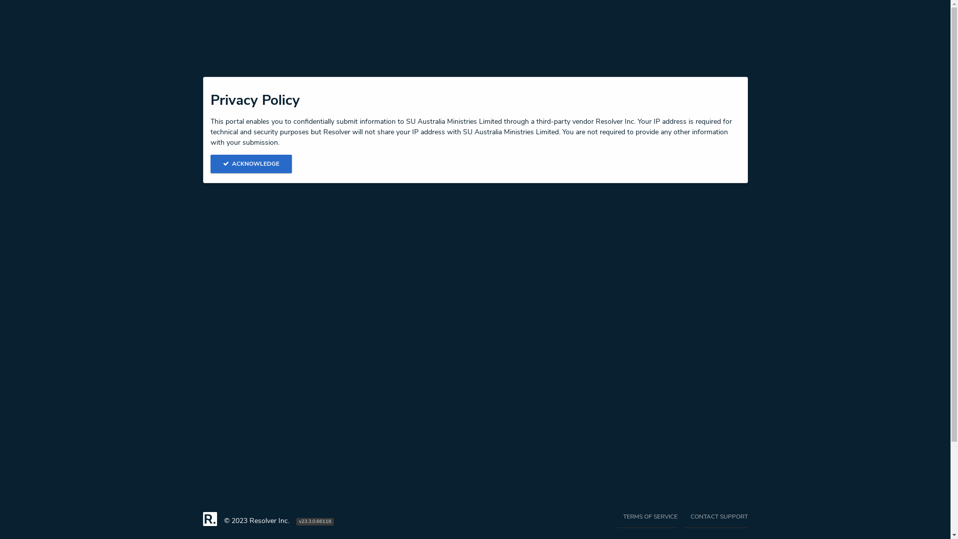 The image size is (958, 539). What do you see at coordinates (647, 520) in the screenshot?
I see `TERMS OF SERVICE` at bounding box center [647, 520].